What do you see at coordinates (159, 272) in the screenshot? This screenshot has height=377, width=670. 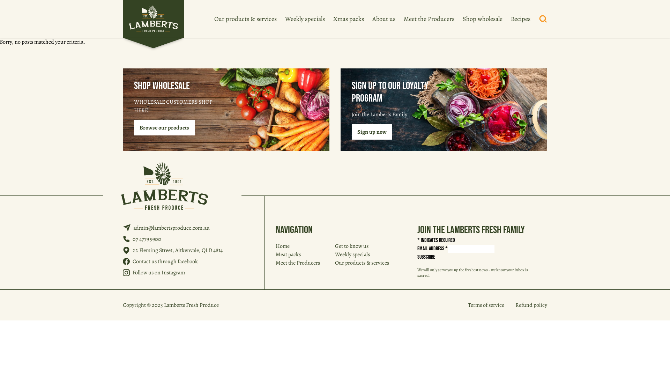 I see `Follow us on Instagram` at bounding box center [159, 272].